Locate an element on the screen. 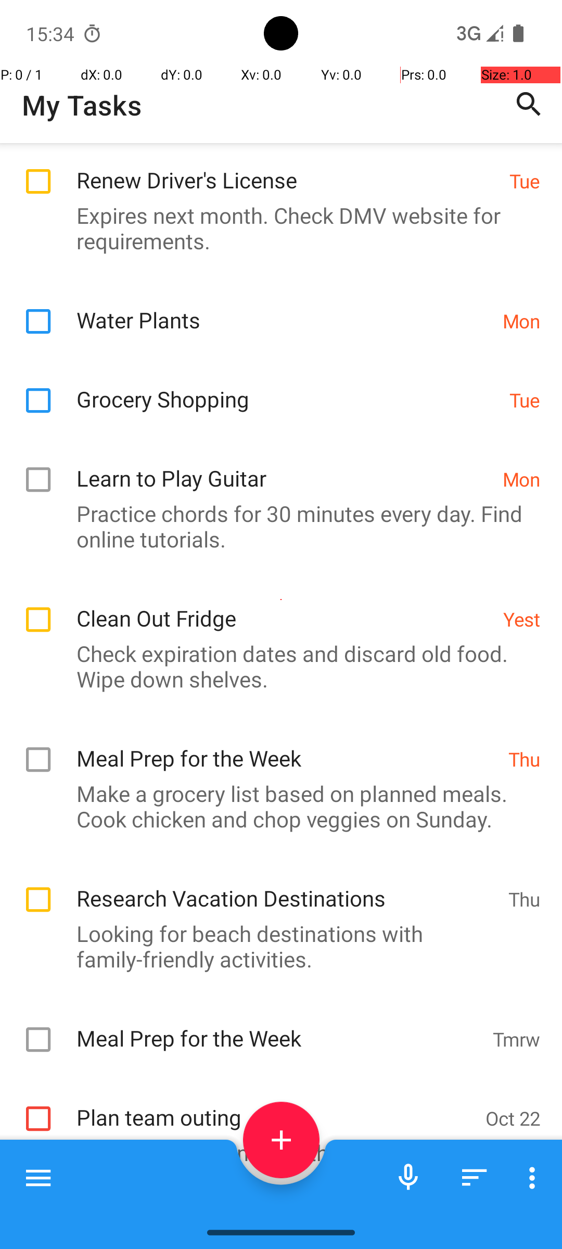 This screenshot has height=1249, width=562. Remember to complete this task. is located at coordinates (276, 1152).